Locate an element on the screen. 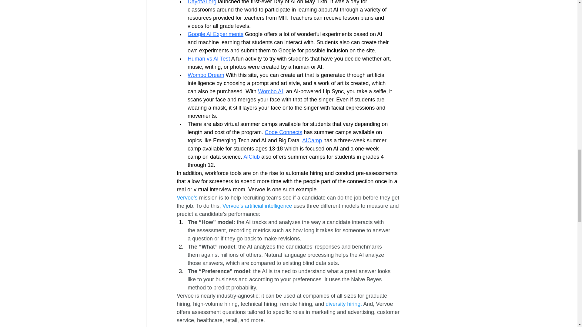  AICamp is located at coordinates (312, 140).